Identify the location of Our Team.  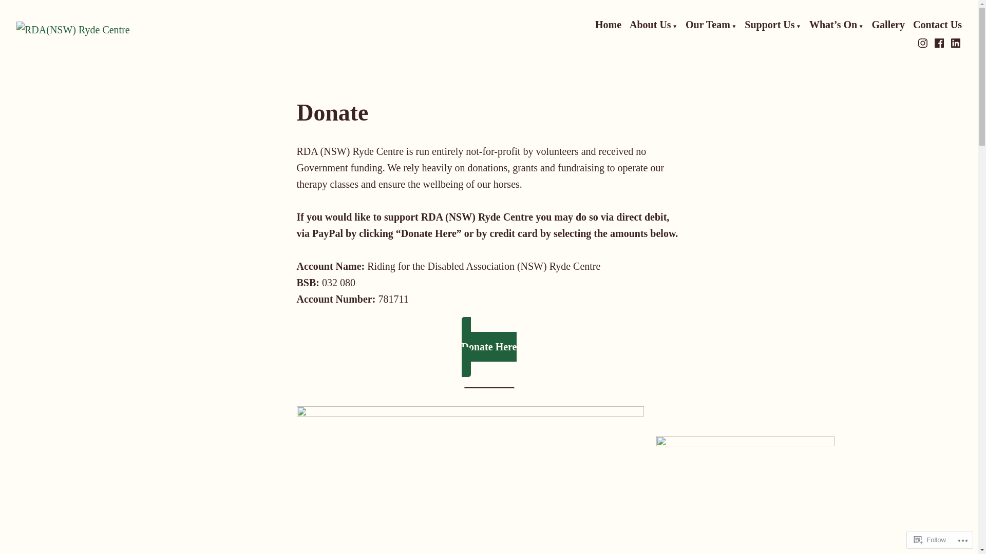
(711, 25).